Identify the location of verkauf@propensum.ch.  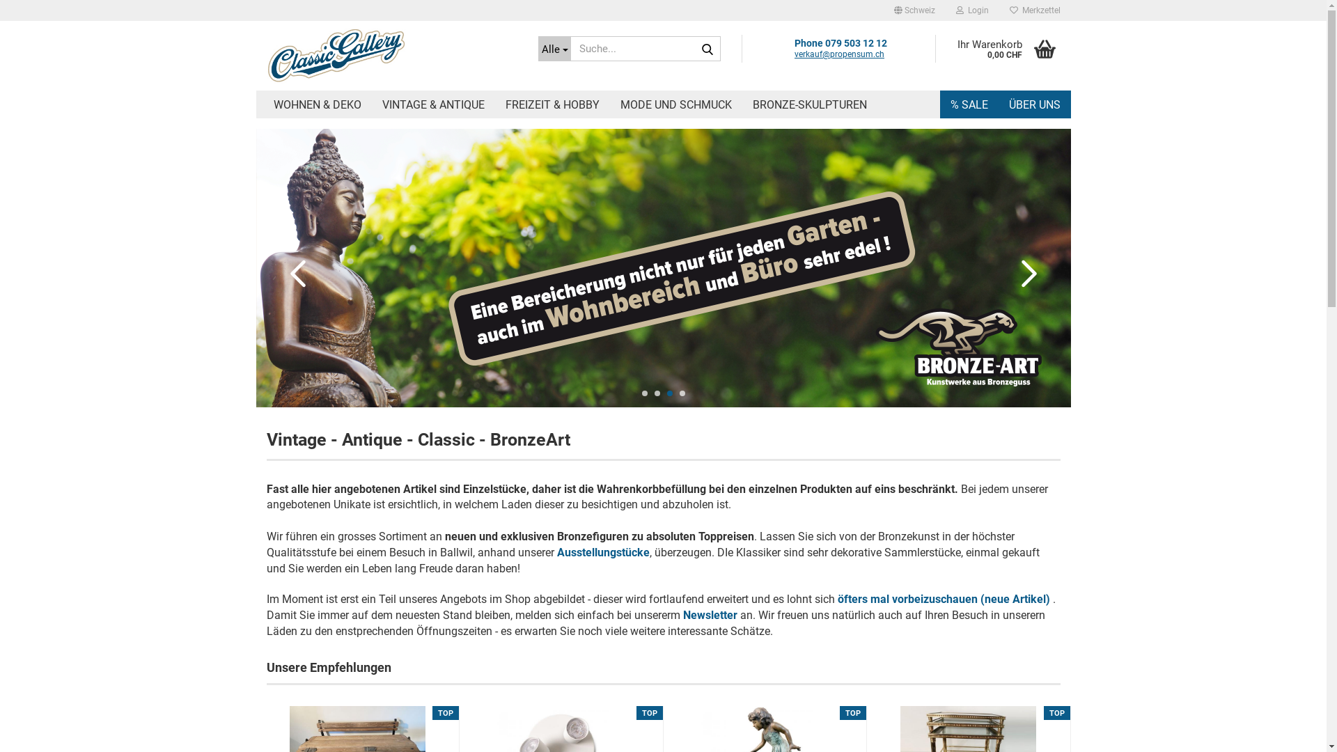
(840, 54).